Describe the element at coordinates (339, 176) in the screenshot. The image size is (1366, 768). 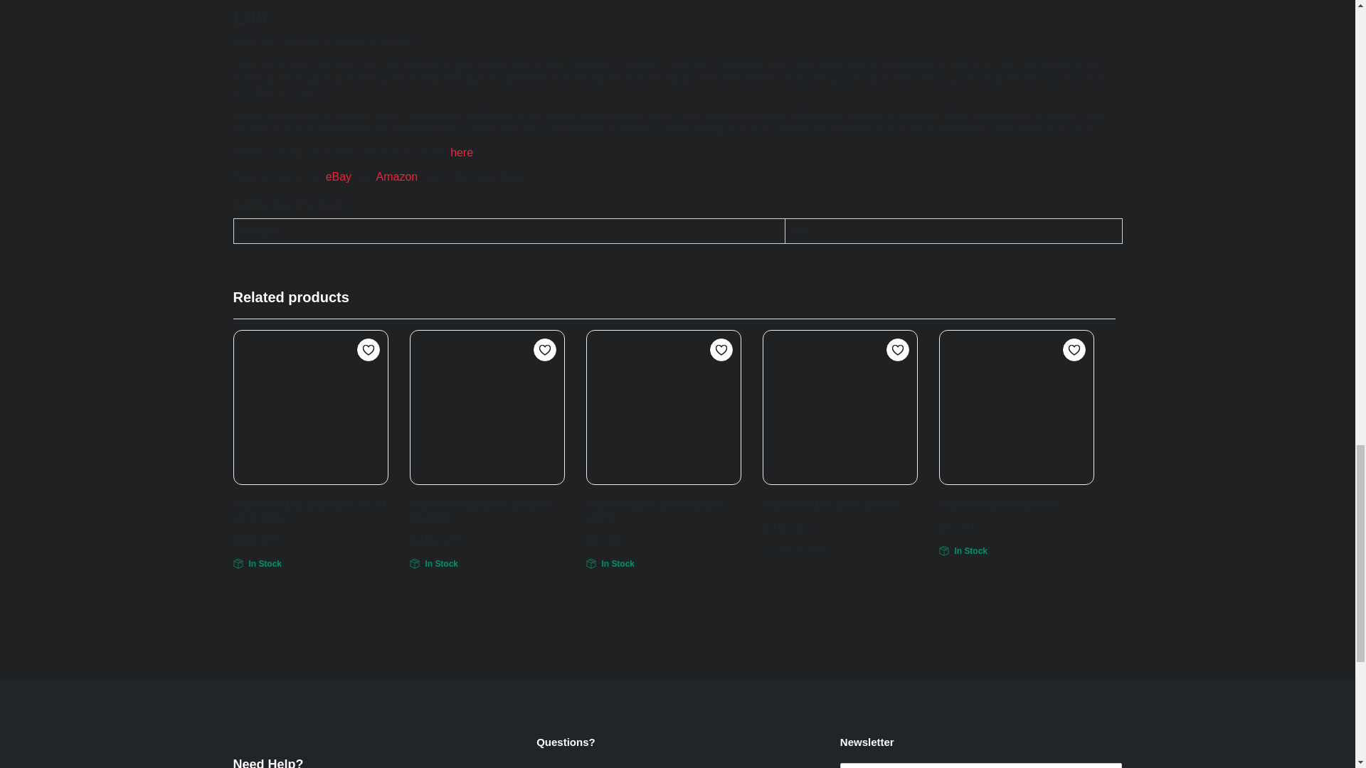
I see `eBay` at that location.